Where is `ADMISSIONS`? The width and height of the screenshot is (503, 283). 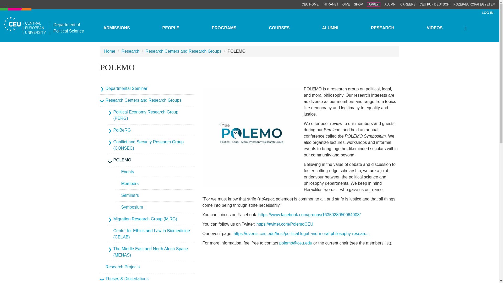
ADMISSIONS is located at coordinates (116, 28).